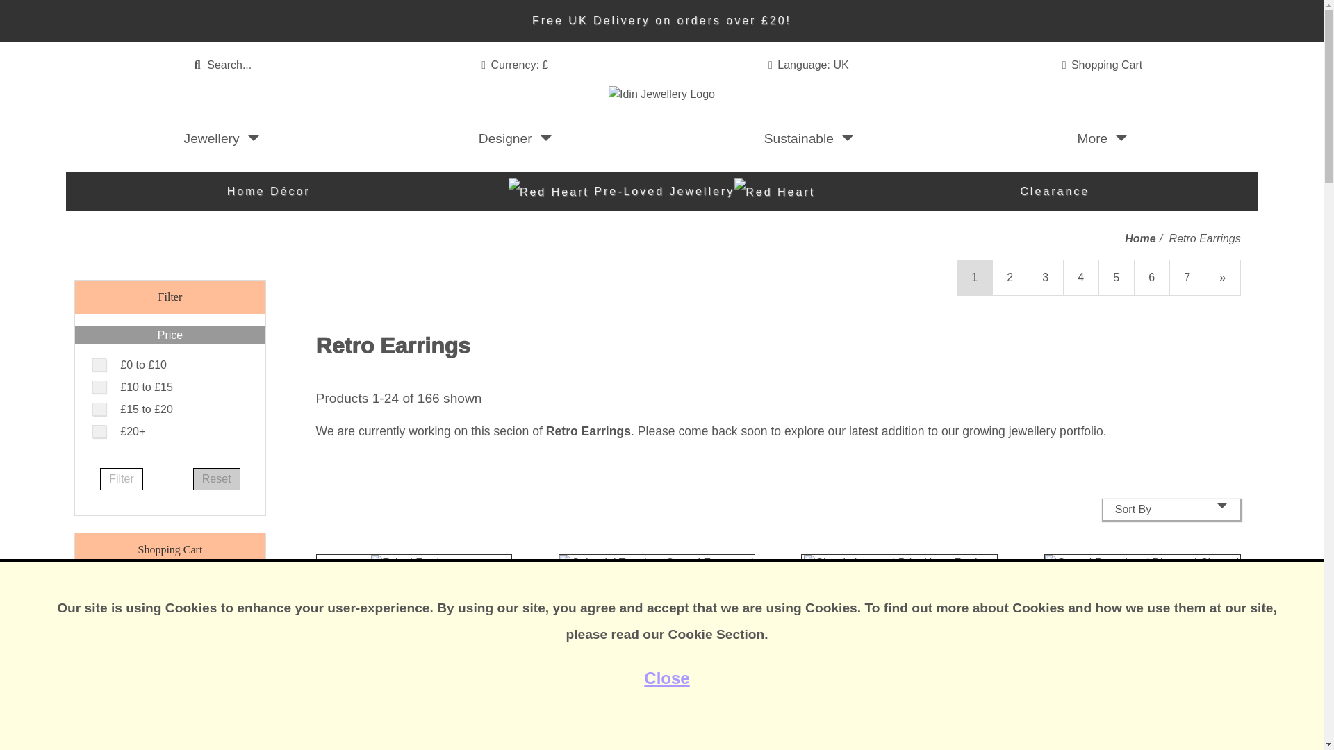  Describe the element at coordinates (221, 138) in the screenshot. I see ` Shopping Cart` at that location.